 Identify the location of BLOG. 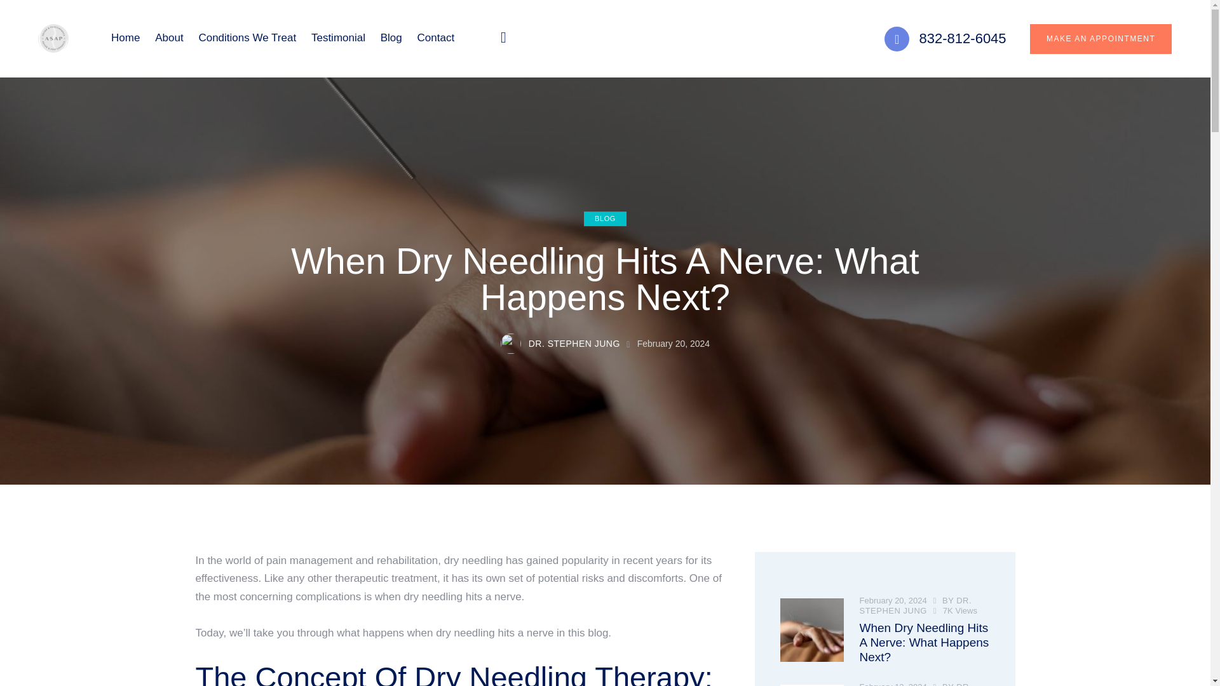
(605, 219).